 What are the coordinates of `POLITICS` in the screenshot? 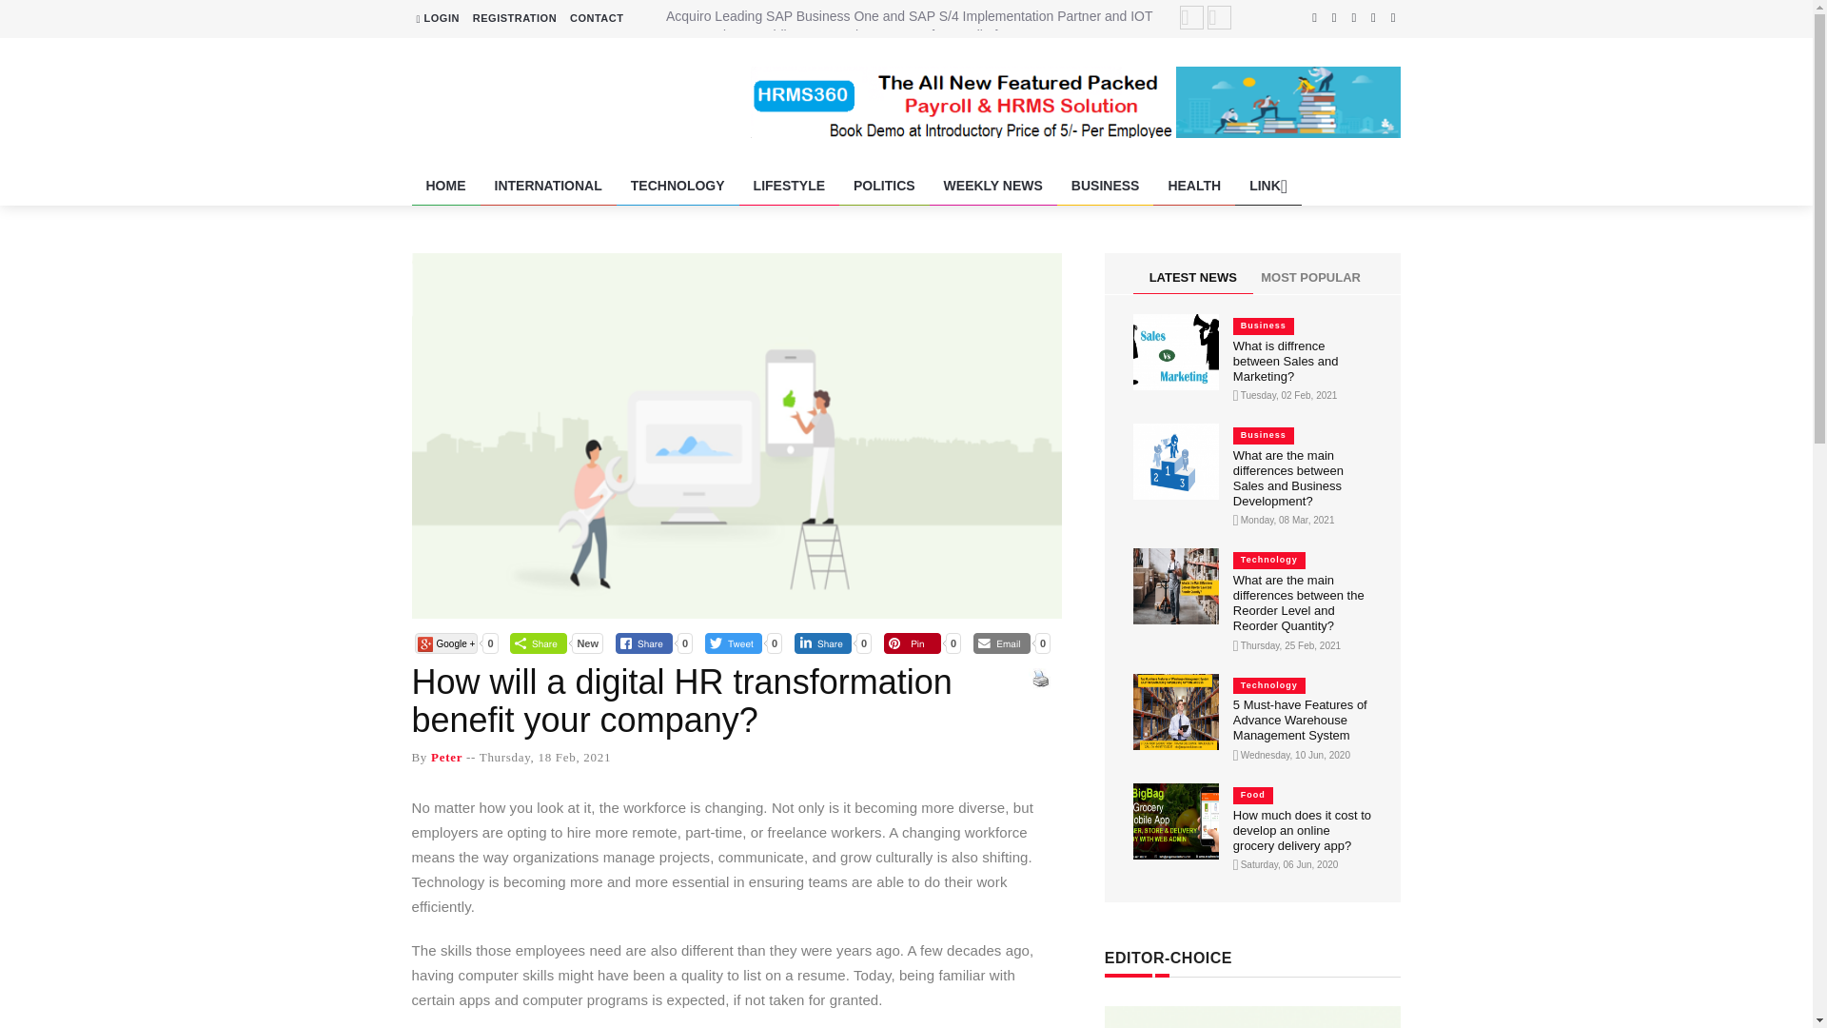 It's located at (884, 186).